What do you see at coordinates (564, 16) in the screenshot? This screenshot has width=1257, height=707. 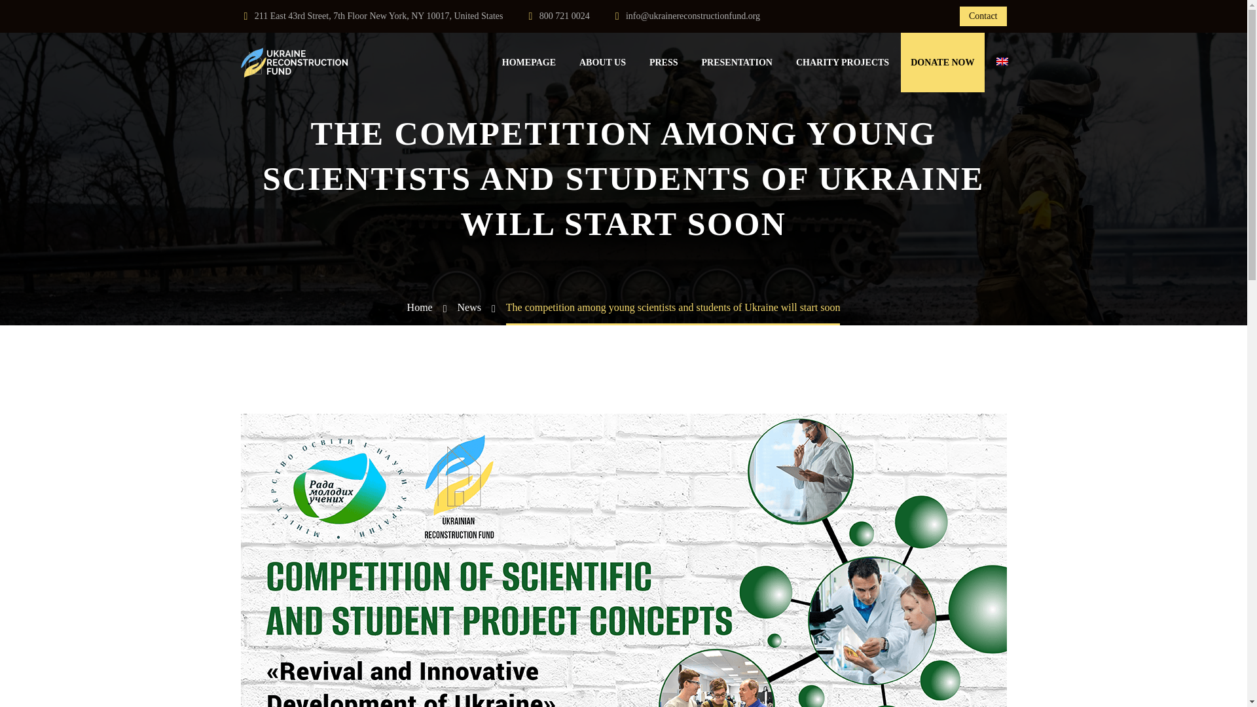 I see `800 721 0024` at bounding box center [564, 16].